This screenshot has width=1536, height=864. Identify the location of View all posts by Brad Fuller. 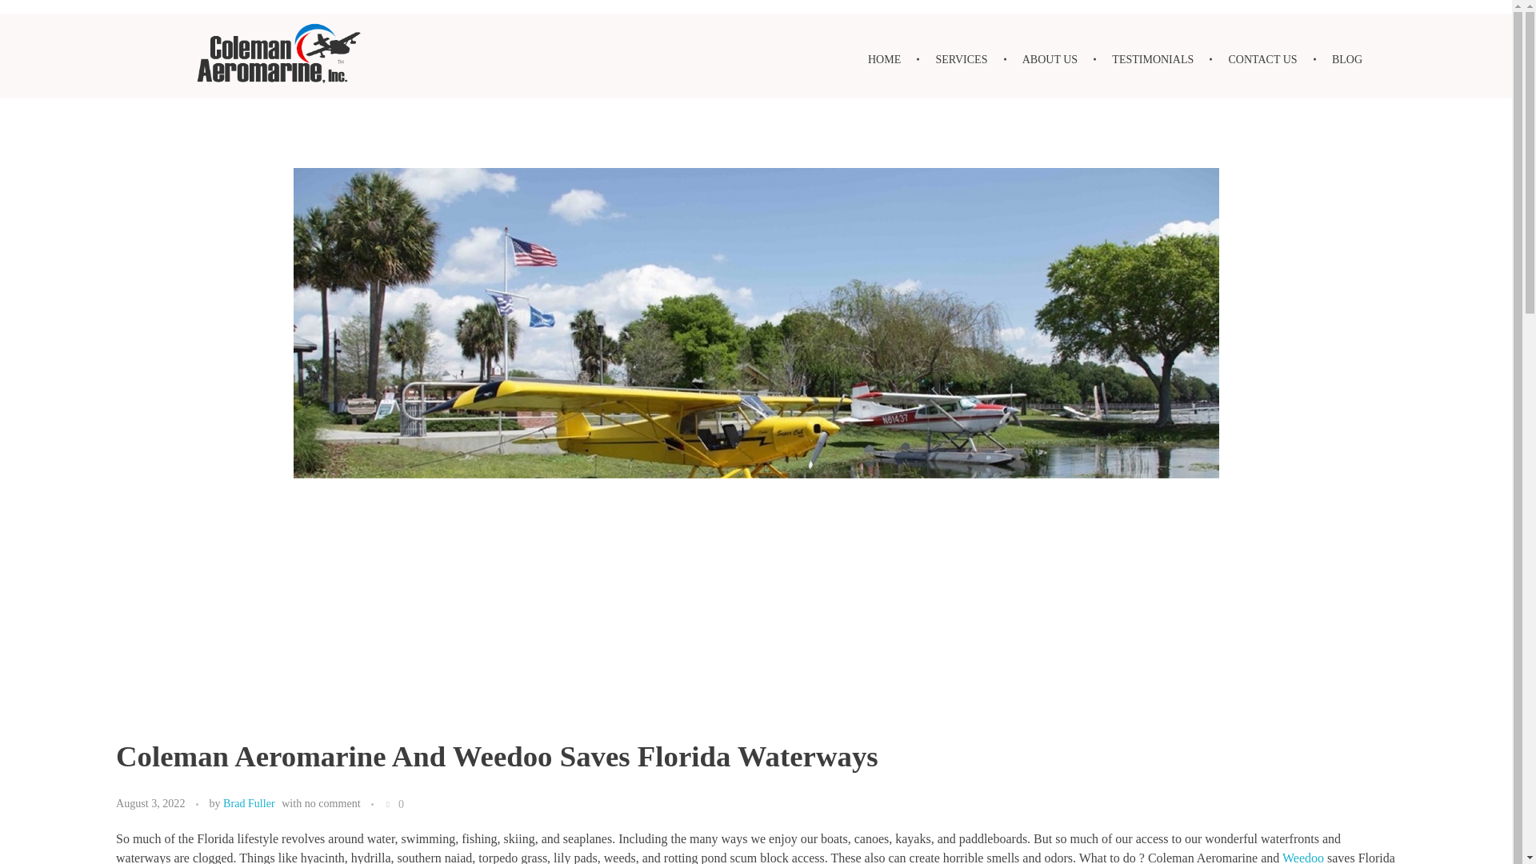
(248, 802).